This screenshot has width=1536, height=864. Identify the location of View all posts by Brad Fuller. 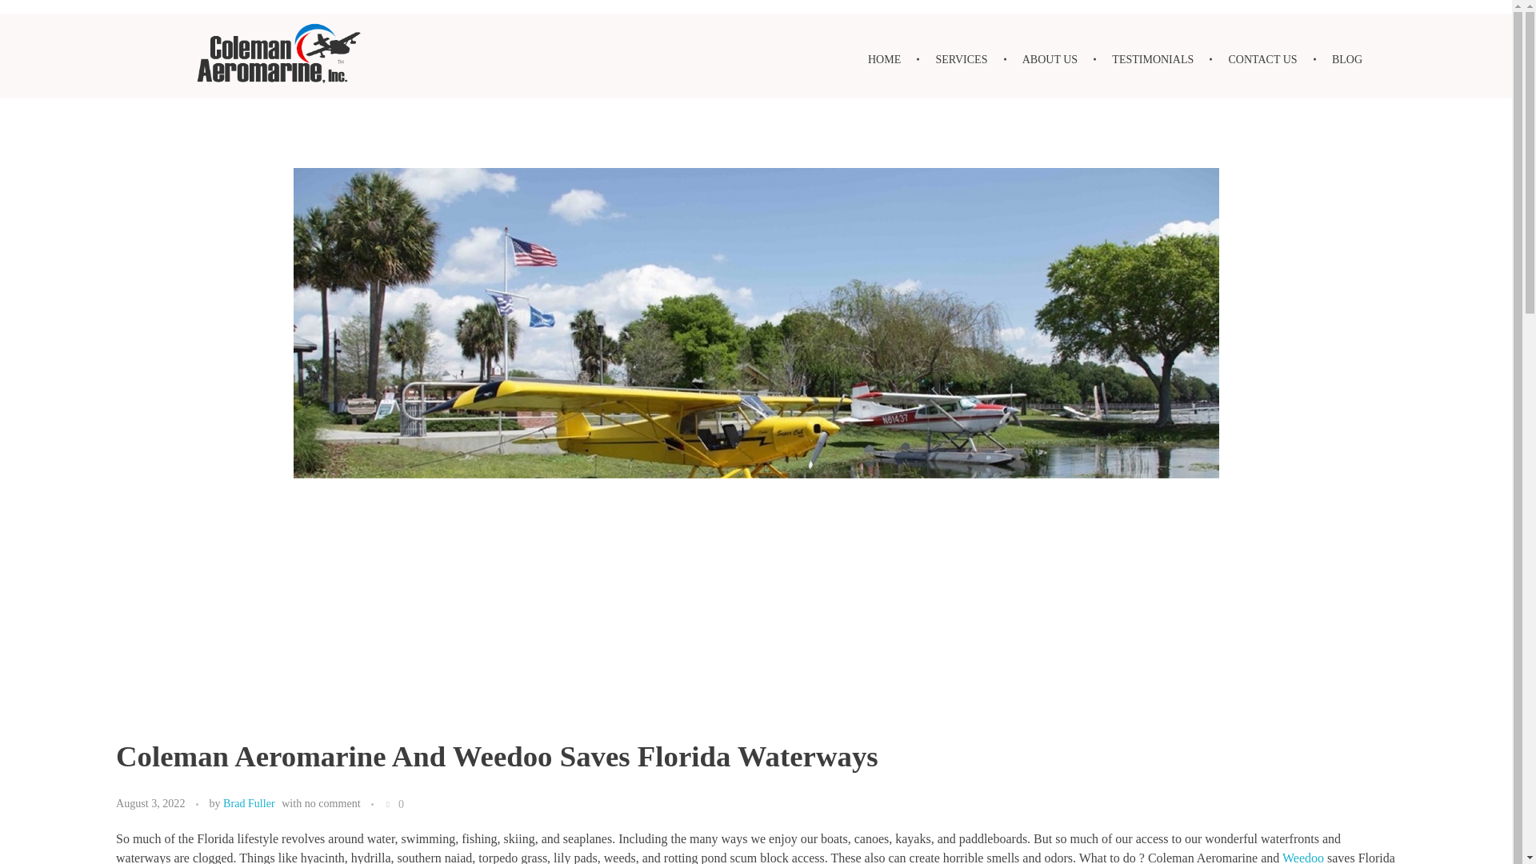
(248, 802).